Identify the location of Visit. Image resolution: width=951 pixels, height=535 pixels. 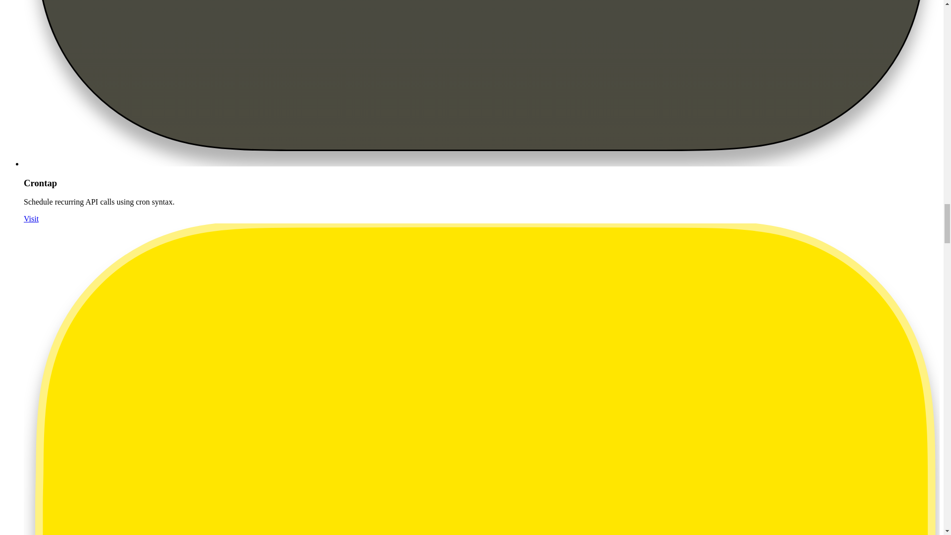
(31, 219).